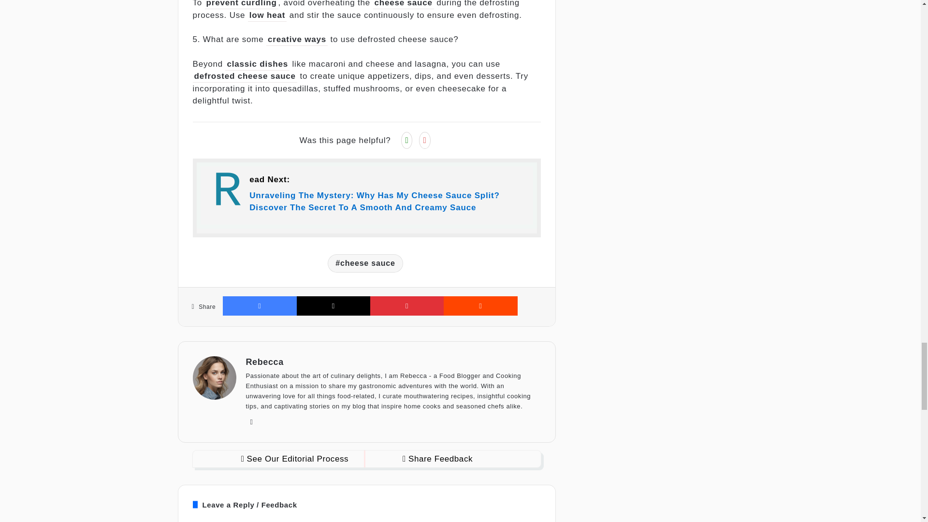  What do you see at coordinates (407, 306) in the screenshot?
I see `Pinterest` at bounding box center [407, 306].